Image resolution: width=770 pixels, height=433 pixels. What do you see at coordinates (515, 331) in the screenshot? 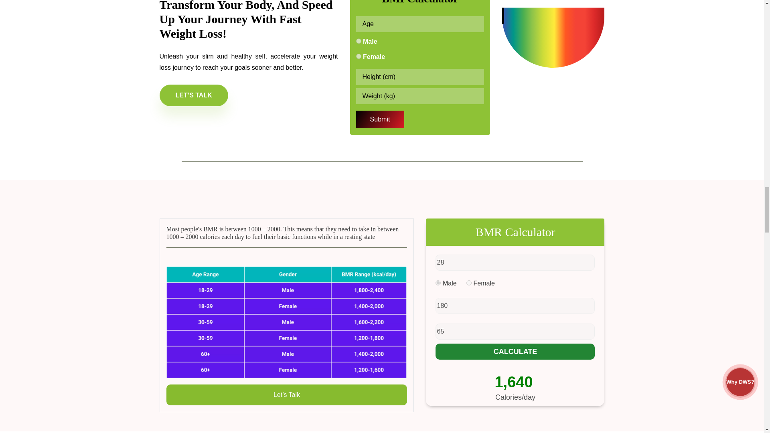
I see `65` at bounding box center [515, 331].